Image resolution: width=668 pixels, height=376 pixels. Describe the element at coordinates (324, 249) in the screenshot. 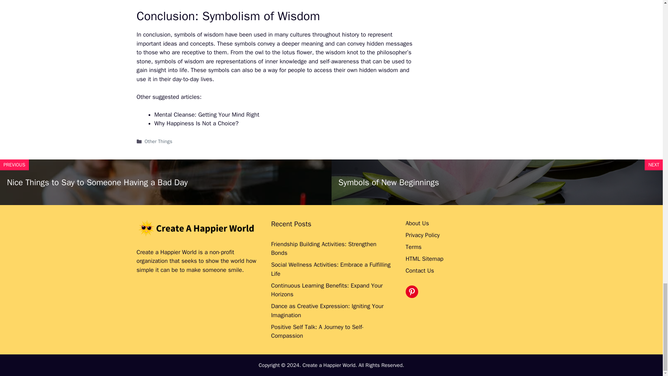

I see `Friendship Building Activities: Strengthen Bonds` at that location.